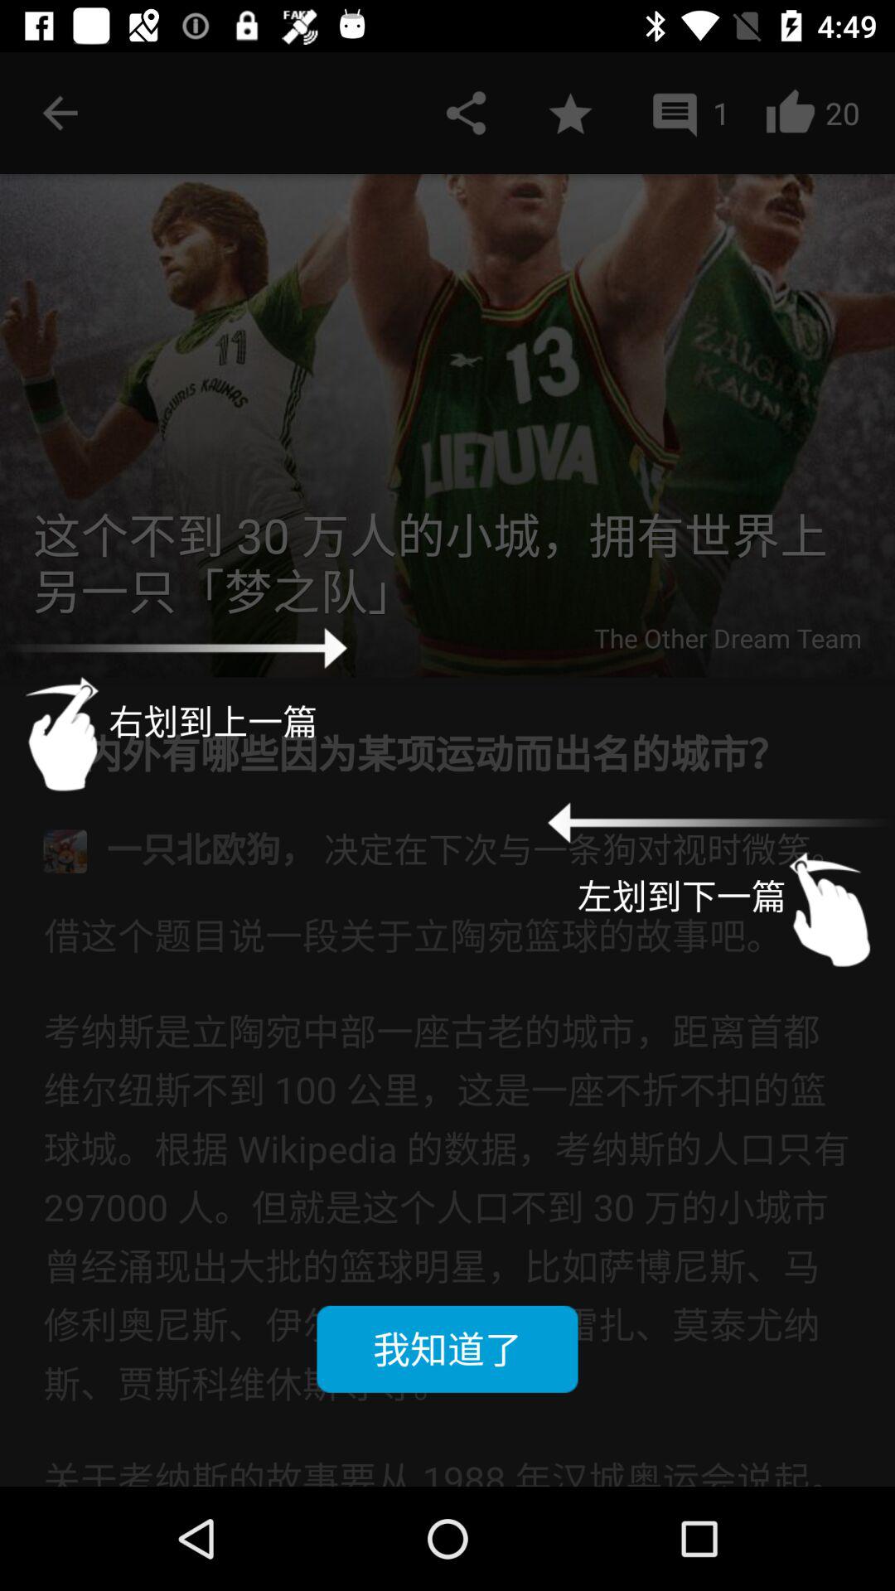 Image resolution: width=895 pixels, height=1591 pixels. Describe the element at coordinates (466, 113) in the screenshot. I see `share the article` at that location.